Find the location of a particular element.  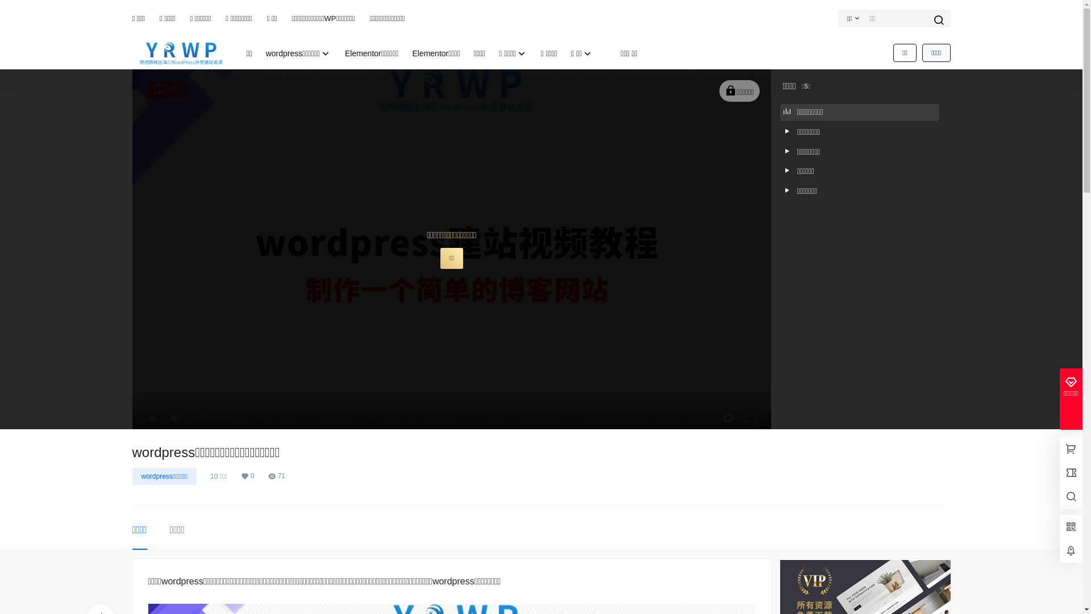

ok is located at coordinates (8, 8).